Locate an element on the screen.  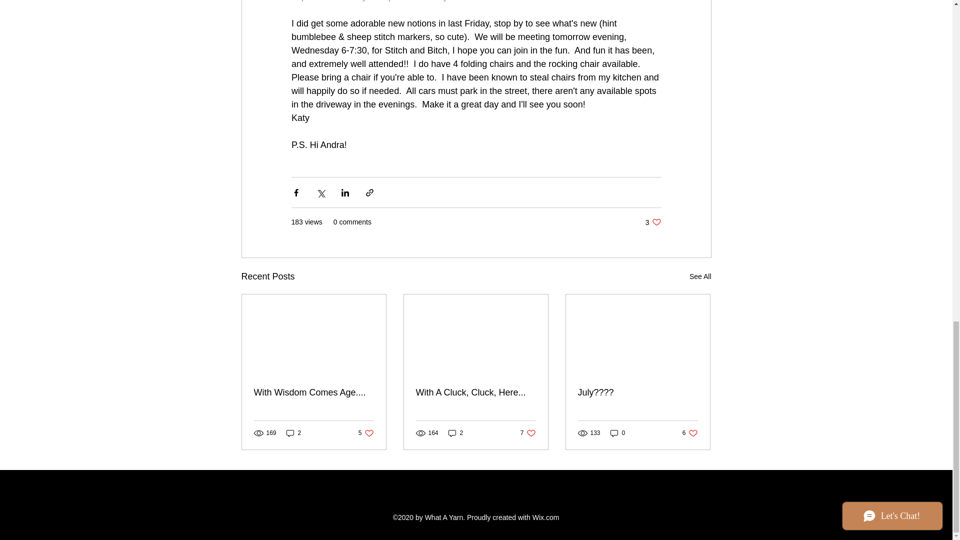
See All is located at coordinates (314, 392).